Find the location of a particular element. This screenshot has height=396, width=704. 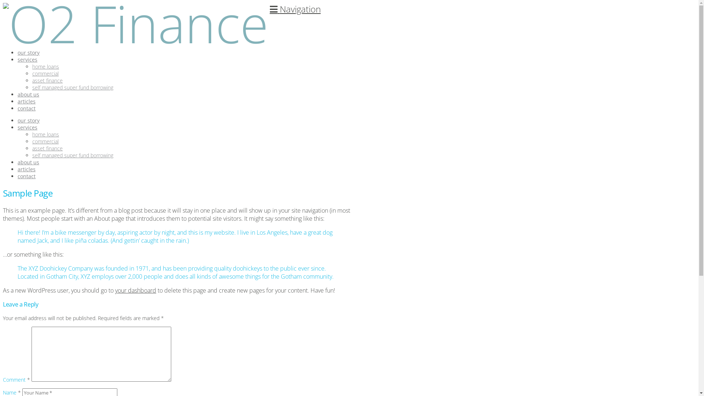

self managed super fund borrowing is located at coordinates (73, 155).